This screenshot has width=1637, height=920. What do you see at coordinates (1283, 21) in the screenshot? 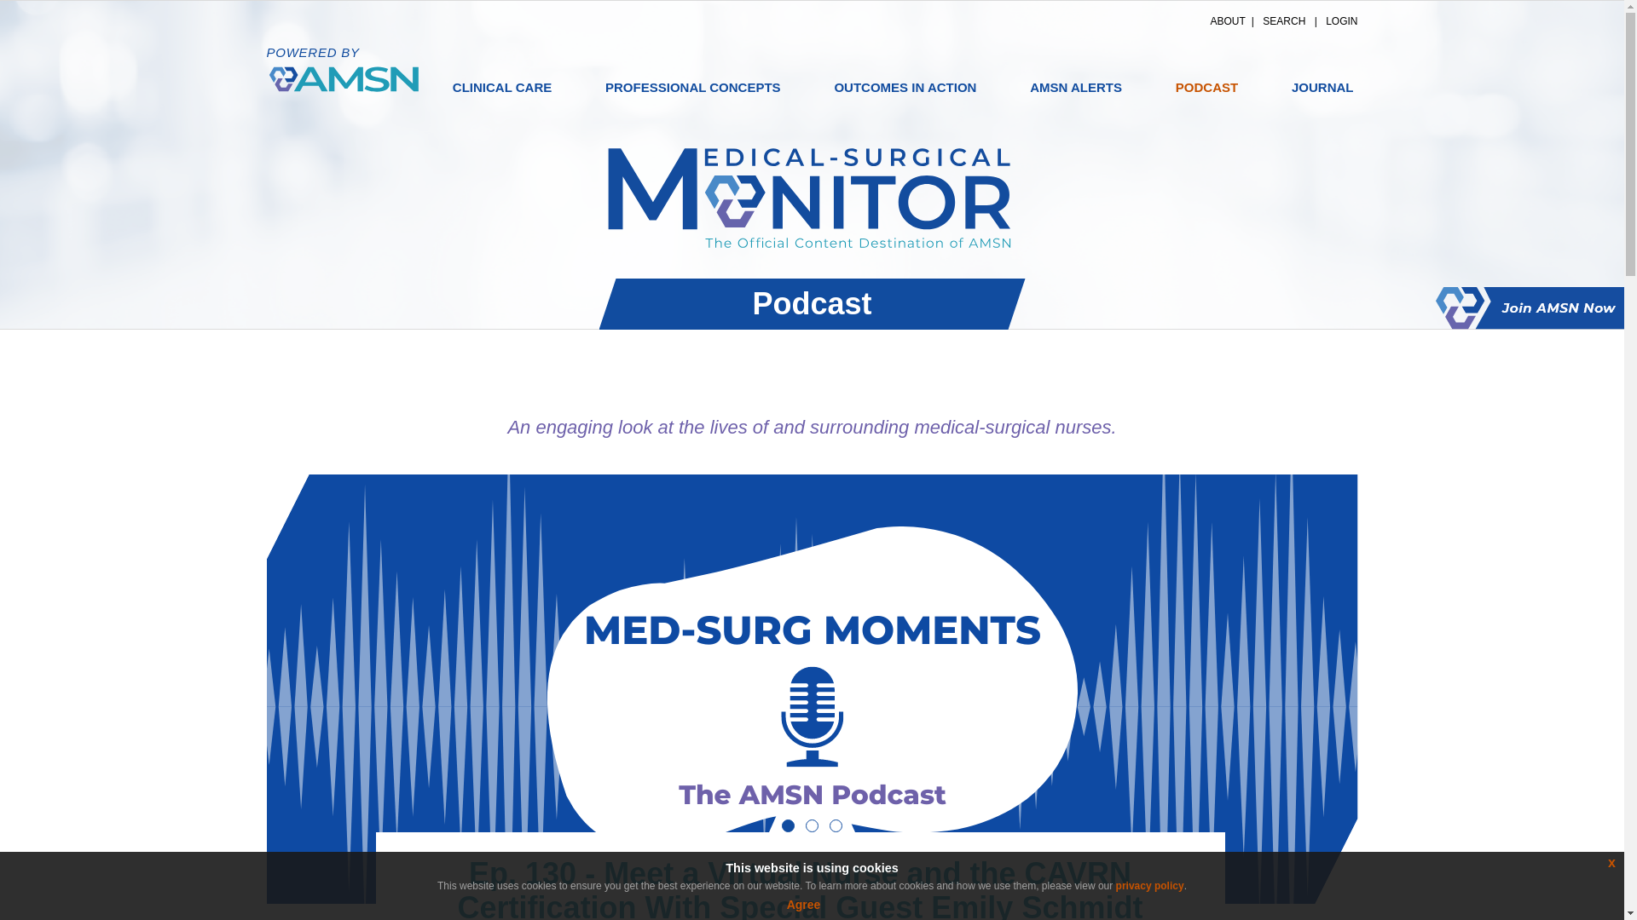
I see `SEARCH` at bounding box center [1283, 21].